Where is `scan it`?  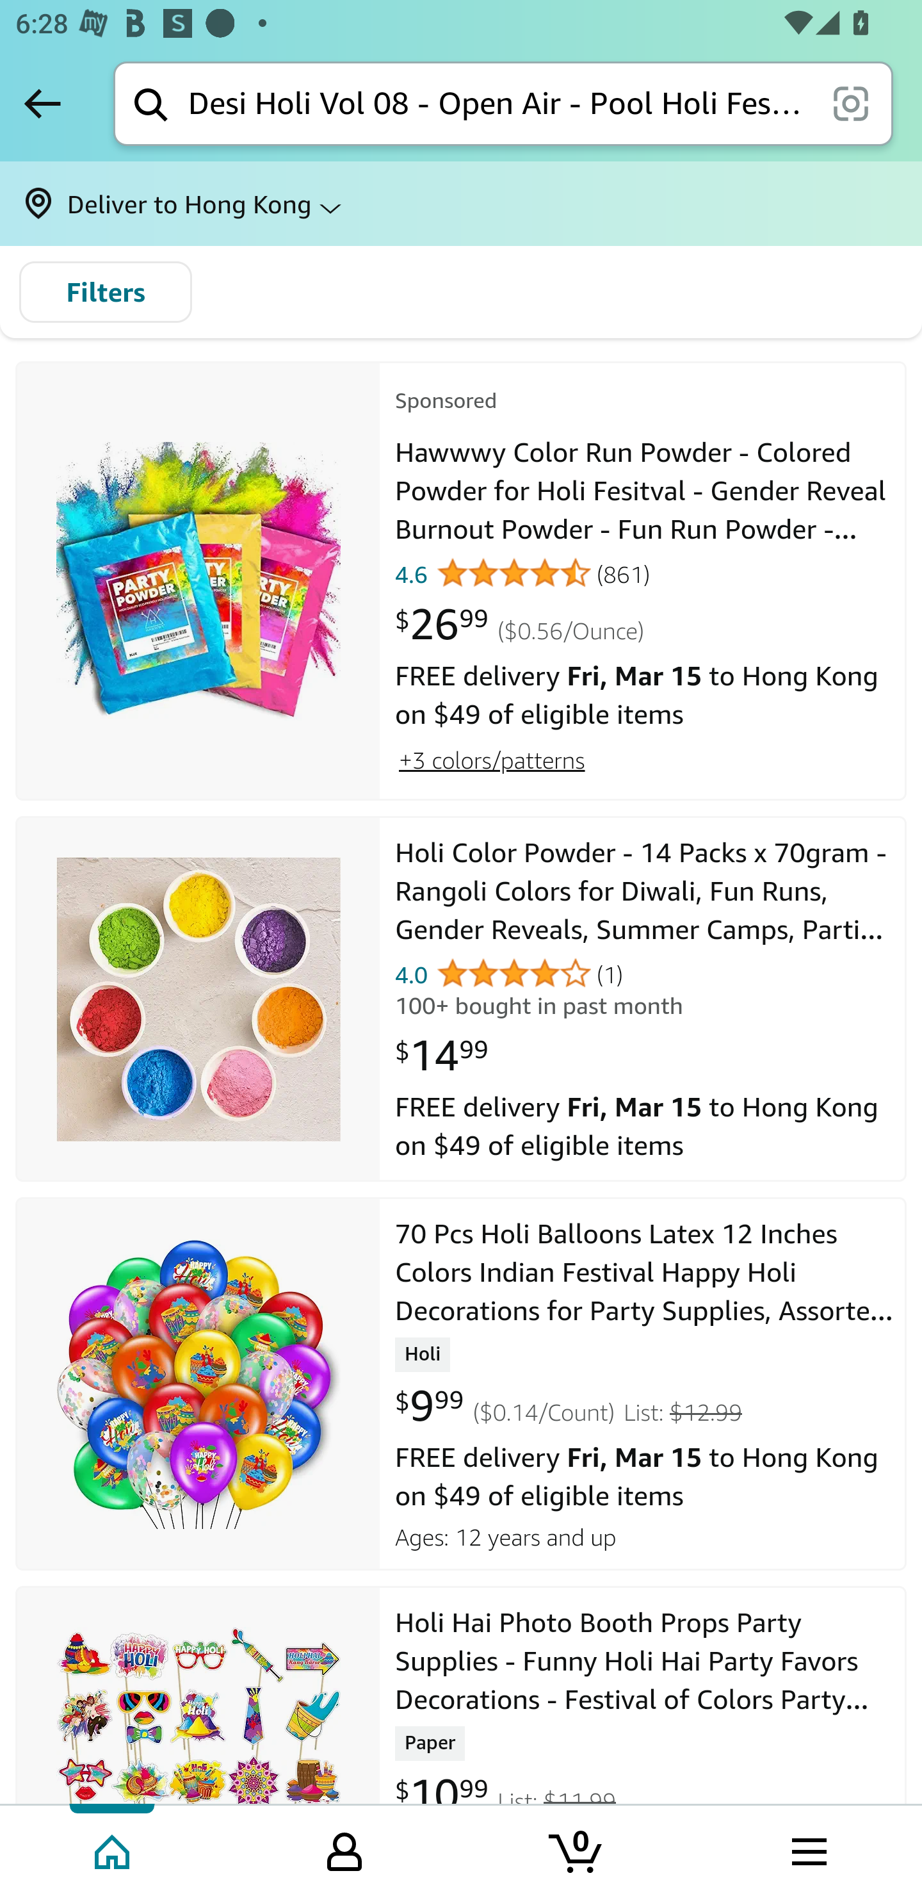
scan it is located at coordinates (850, 102).